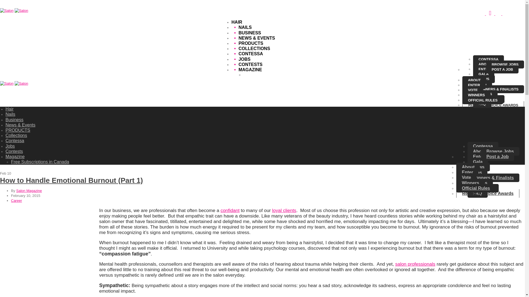  What do you see at coordinates (29, 190) in the screenshot?
I see `View all posts by Salon Magazine` at bounding box center [29, 190].